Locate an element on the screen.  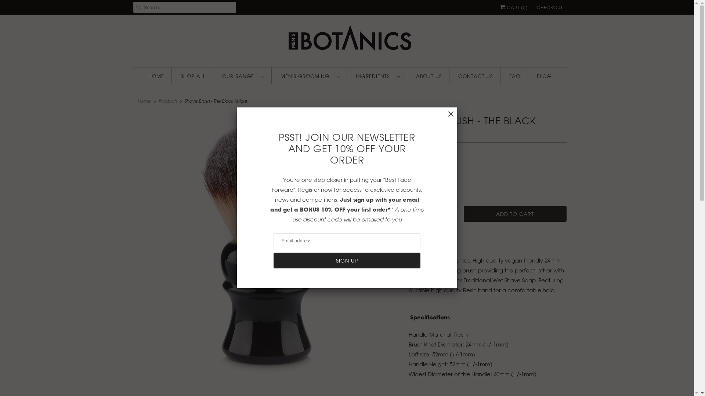
INGREDIENTS  is located at coordinates (377, 76).